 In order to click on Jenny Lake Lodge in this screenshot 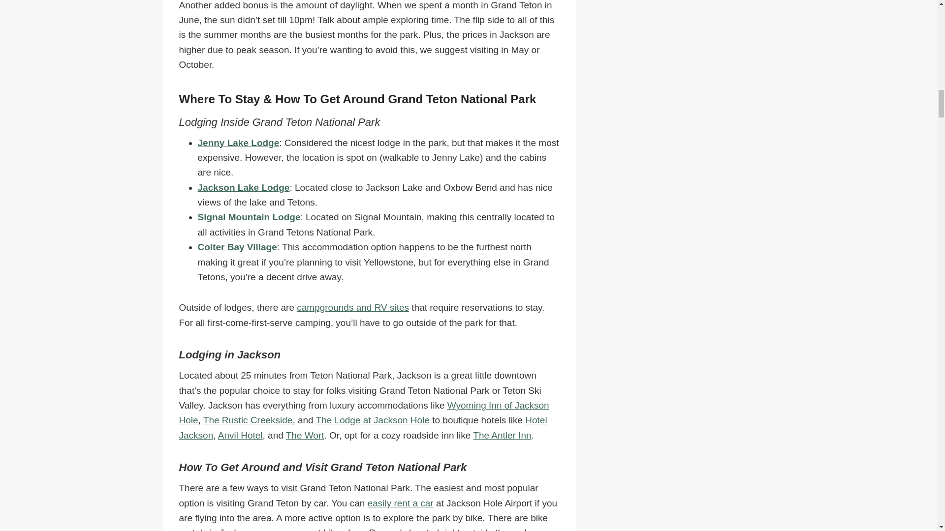, I will do `click(238, 143)`.